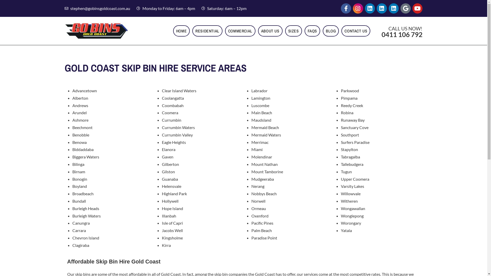 The width and height of the screenshot is (491, 276). What do you see at coordinates (294, 31) in the screenshot?
I see `SIZES` at bounding box center [294, 31].